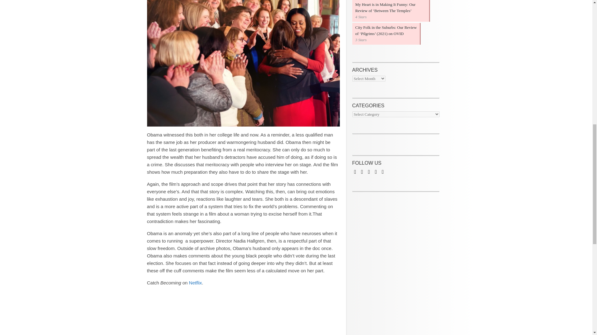 This screenshot has height=335, width=597. I want to click on Letterboxd, so click(376, 171).